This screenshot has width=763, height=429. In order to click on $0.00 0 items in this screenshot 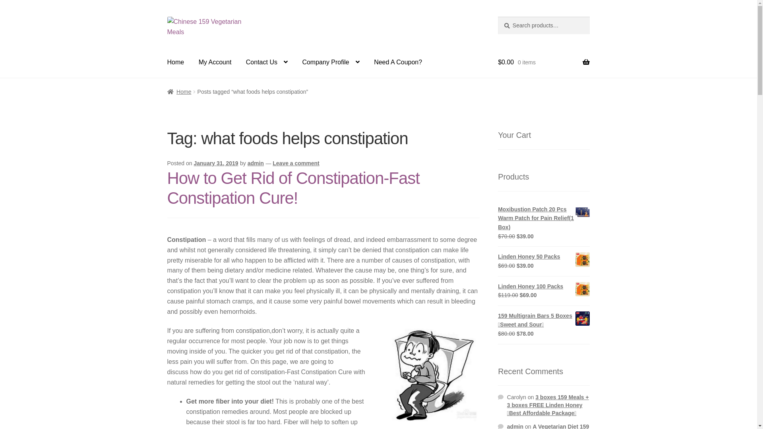, I will do `click(544, 62)`.